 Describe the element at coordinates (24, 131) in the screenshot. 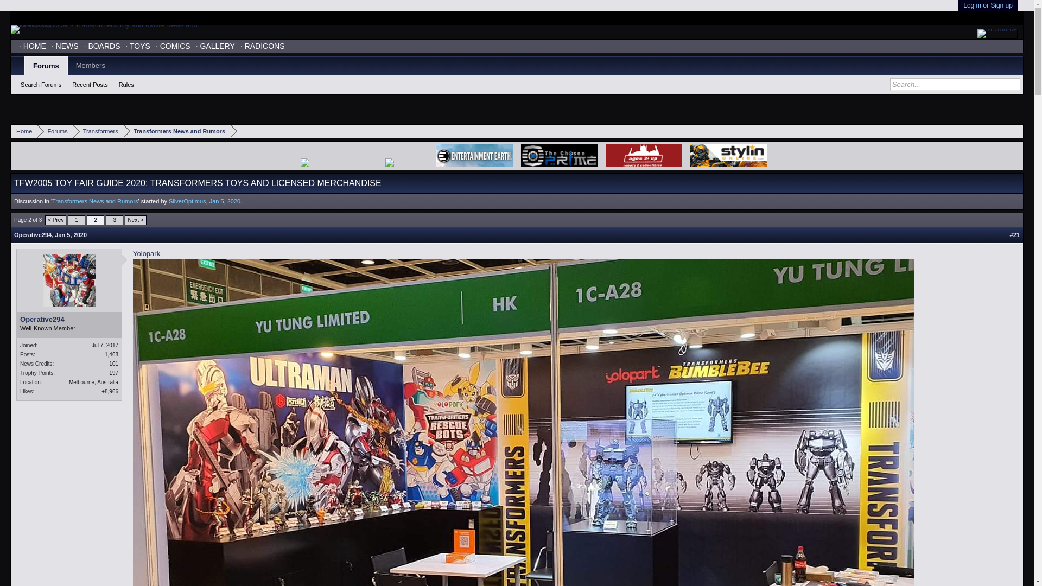

I see `Home` at that location.